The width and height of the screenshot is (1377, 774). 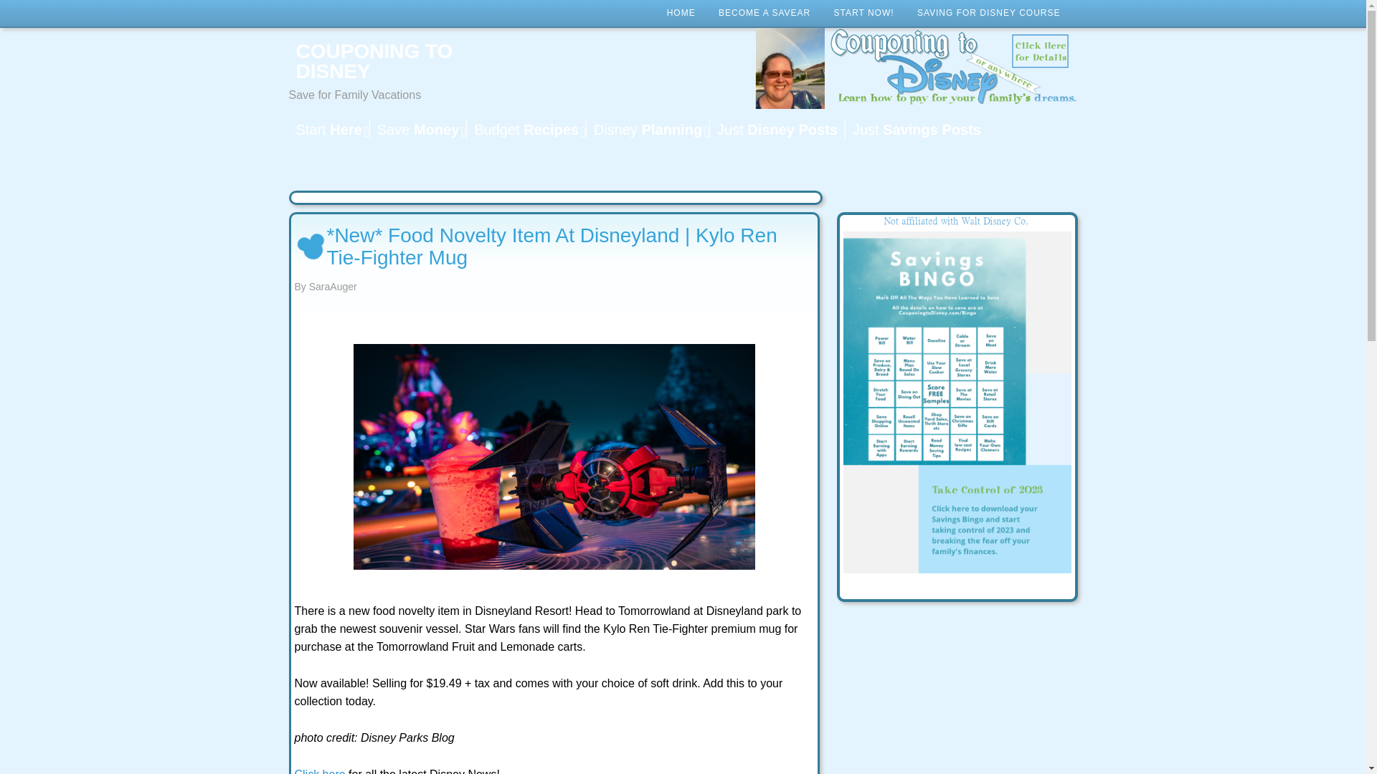 I want to click on START NOW!, so click(x=863, y=13).